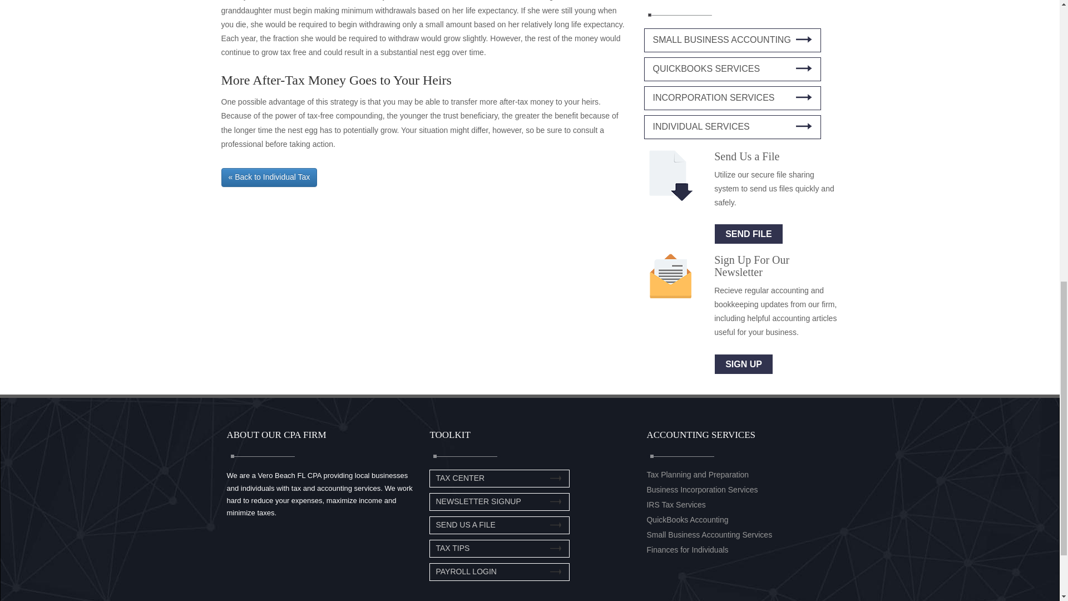 The height and width of the screenshot is (601, 1068). What do you see at coordinates (732, 127) in the screenshot?
I see `INDIVIDUAL SERVICES` at bounding box center [732, 127].